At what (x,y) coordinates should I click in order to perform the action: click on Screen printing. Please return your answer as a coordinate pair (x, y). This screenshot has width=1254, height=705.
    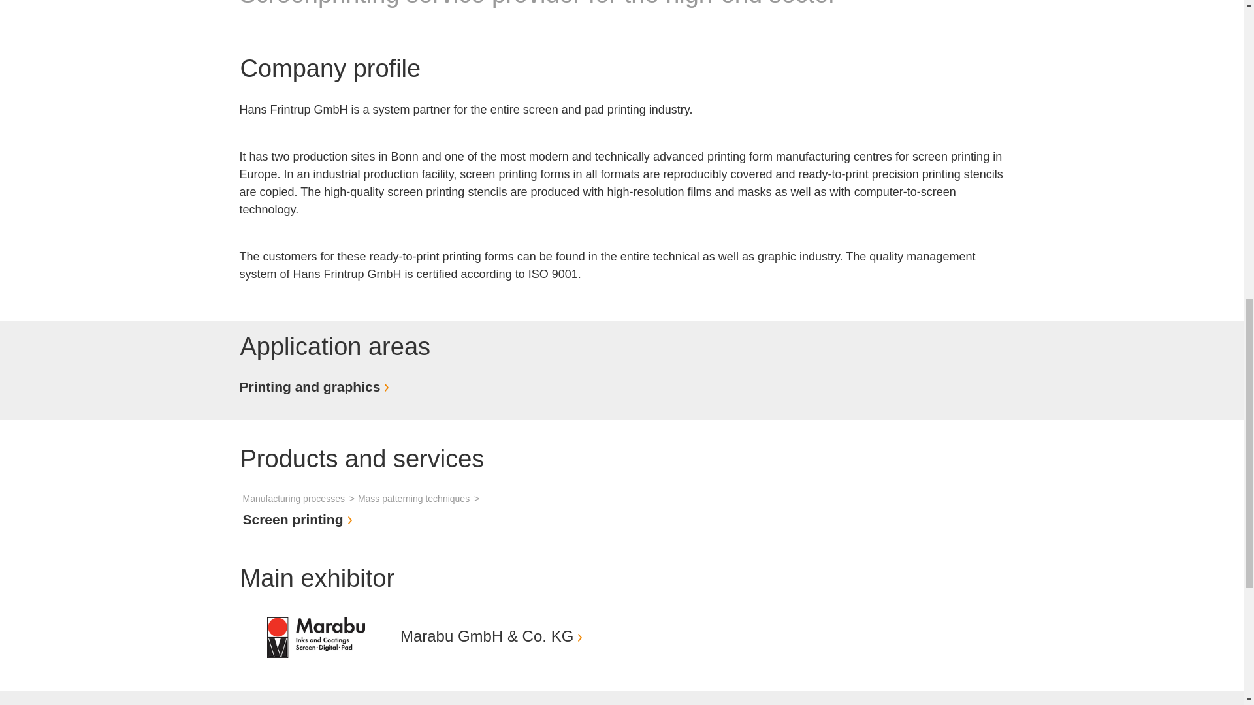
    Looking at the image, I should click on (299, 519).